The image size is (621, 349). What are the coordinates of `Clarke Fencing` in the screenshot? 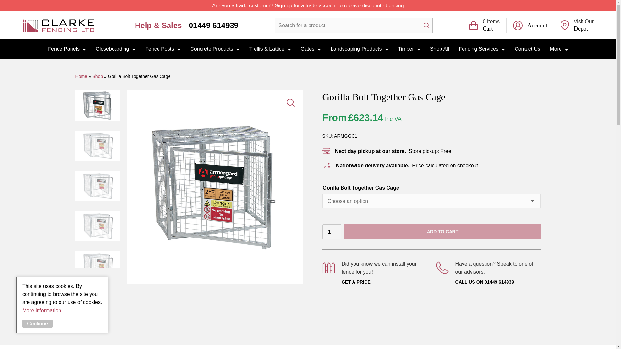 It's located at (58, 25).